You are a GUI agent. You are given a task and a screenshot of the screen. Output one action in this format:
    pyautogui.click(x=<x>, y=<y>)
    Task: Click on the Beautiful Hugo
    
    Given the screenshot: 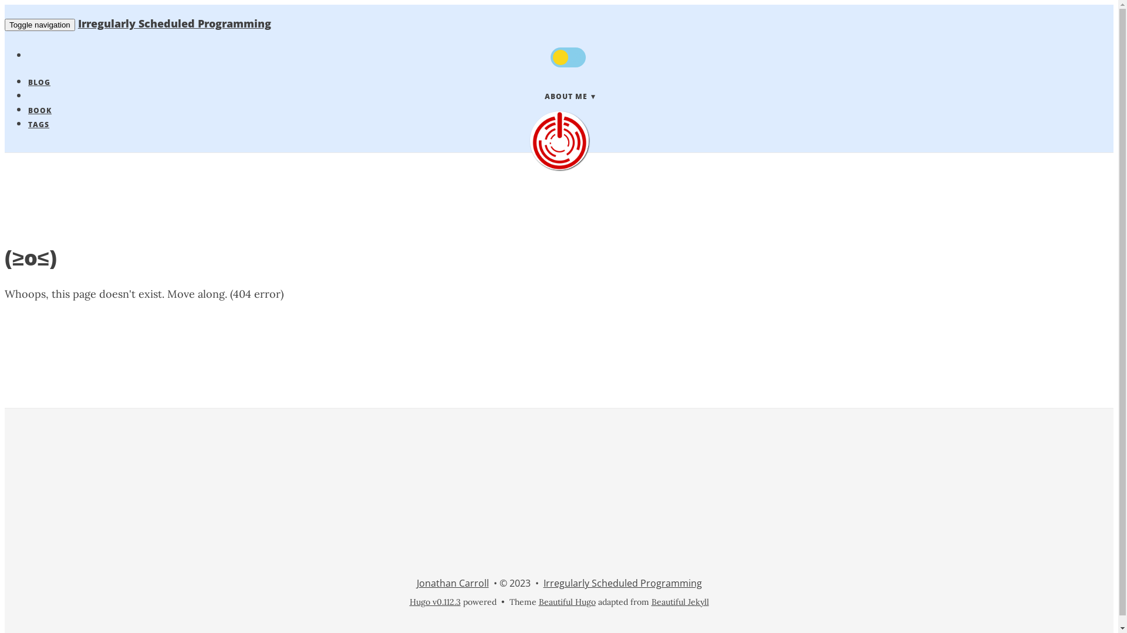 What is the action you would take?
    pyautogui.click(x=567, y=601)
    